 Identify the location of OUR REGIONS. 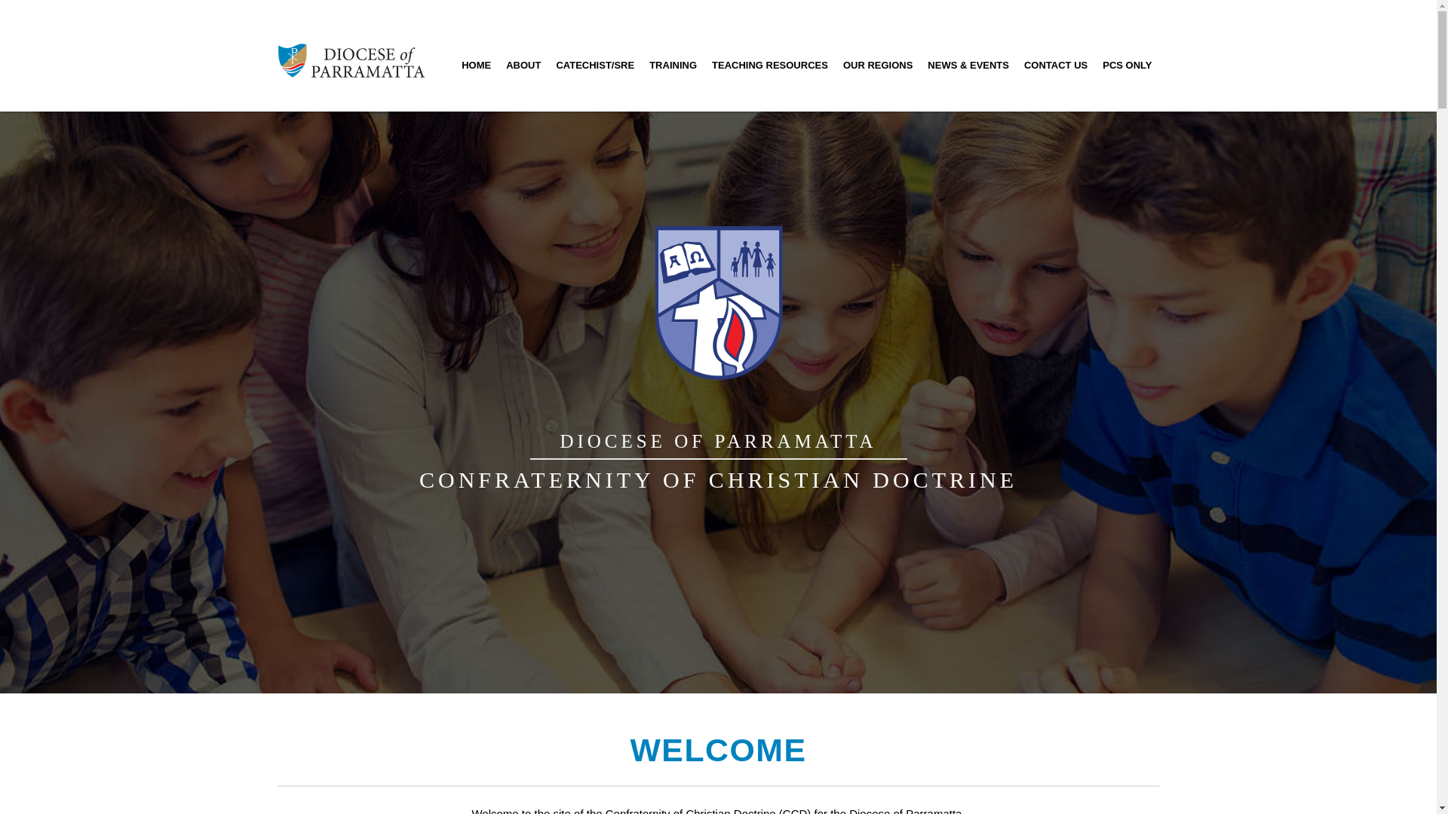
(878, 63).